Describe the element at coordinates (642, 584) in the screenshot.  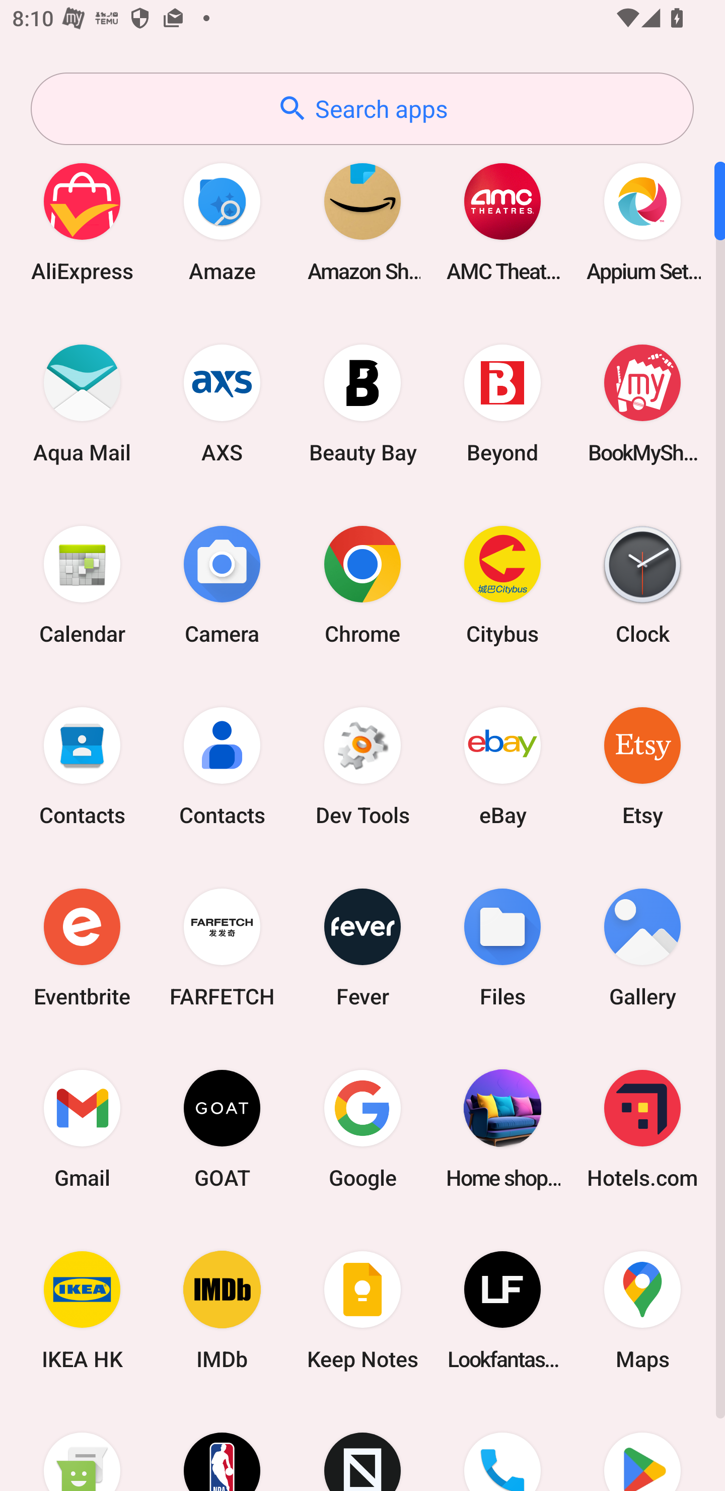
I see `Clock` at that location.